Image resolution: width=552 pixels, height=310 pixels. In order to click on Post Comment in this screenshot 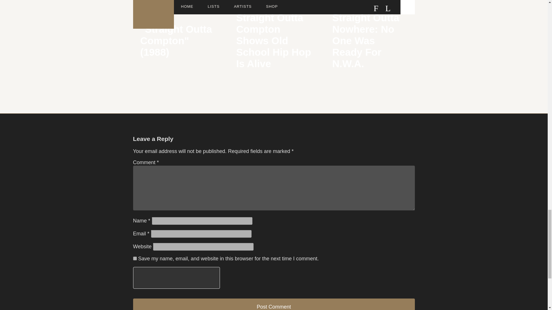, I will do `click(135, 258)`.